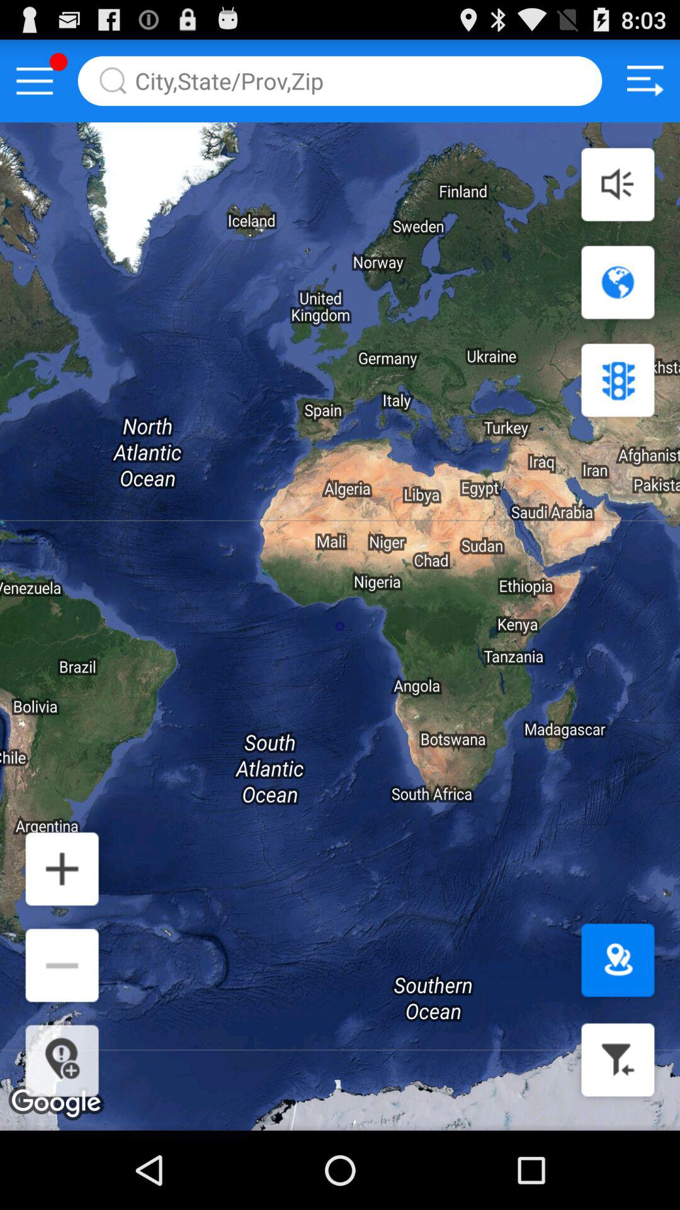  What do you see at coordinates (35, 81) in the screenshot?
I see `view expand menu` at bounding box center [35, 81].